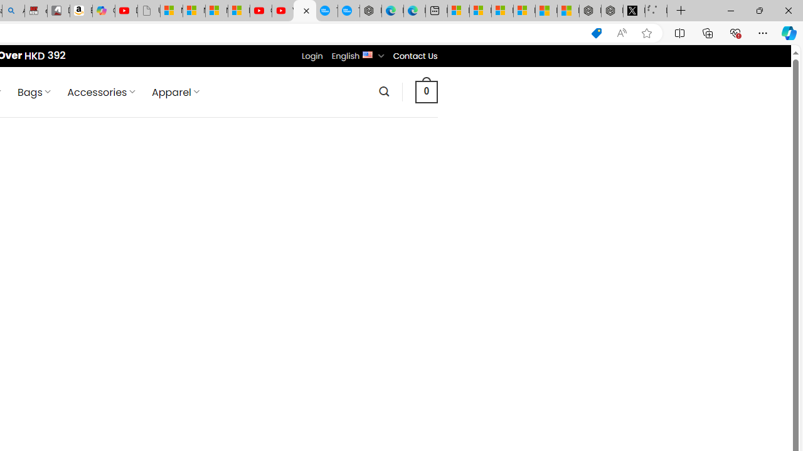 The image size is (803, 451). I want to click on This site has coupons! Shopping in Microsoft Edge, so click(596, 33).